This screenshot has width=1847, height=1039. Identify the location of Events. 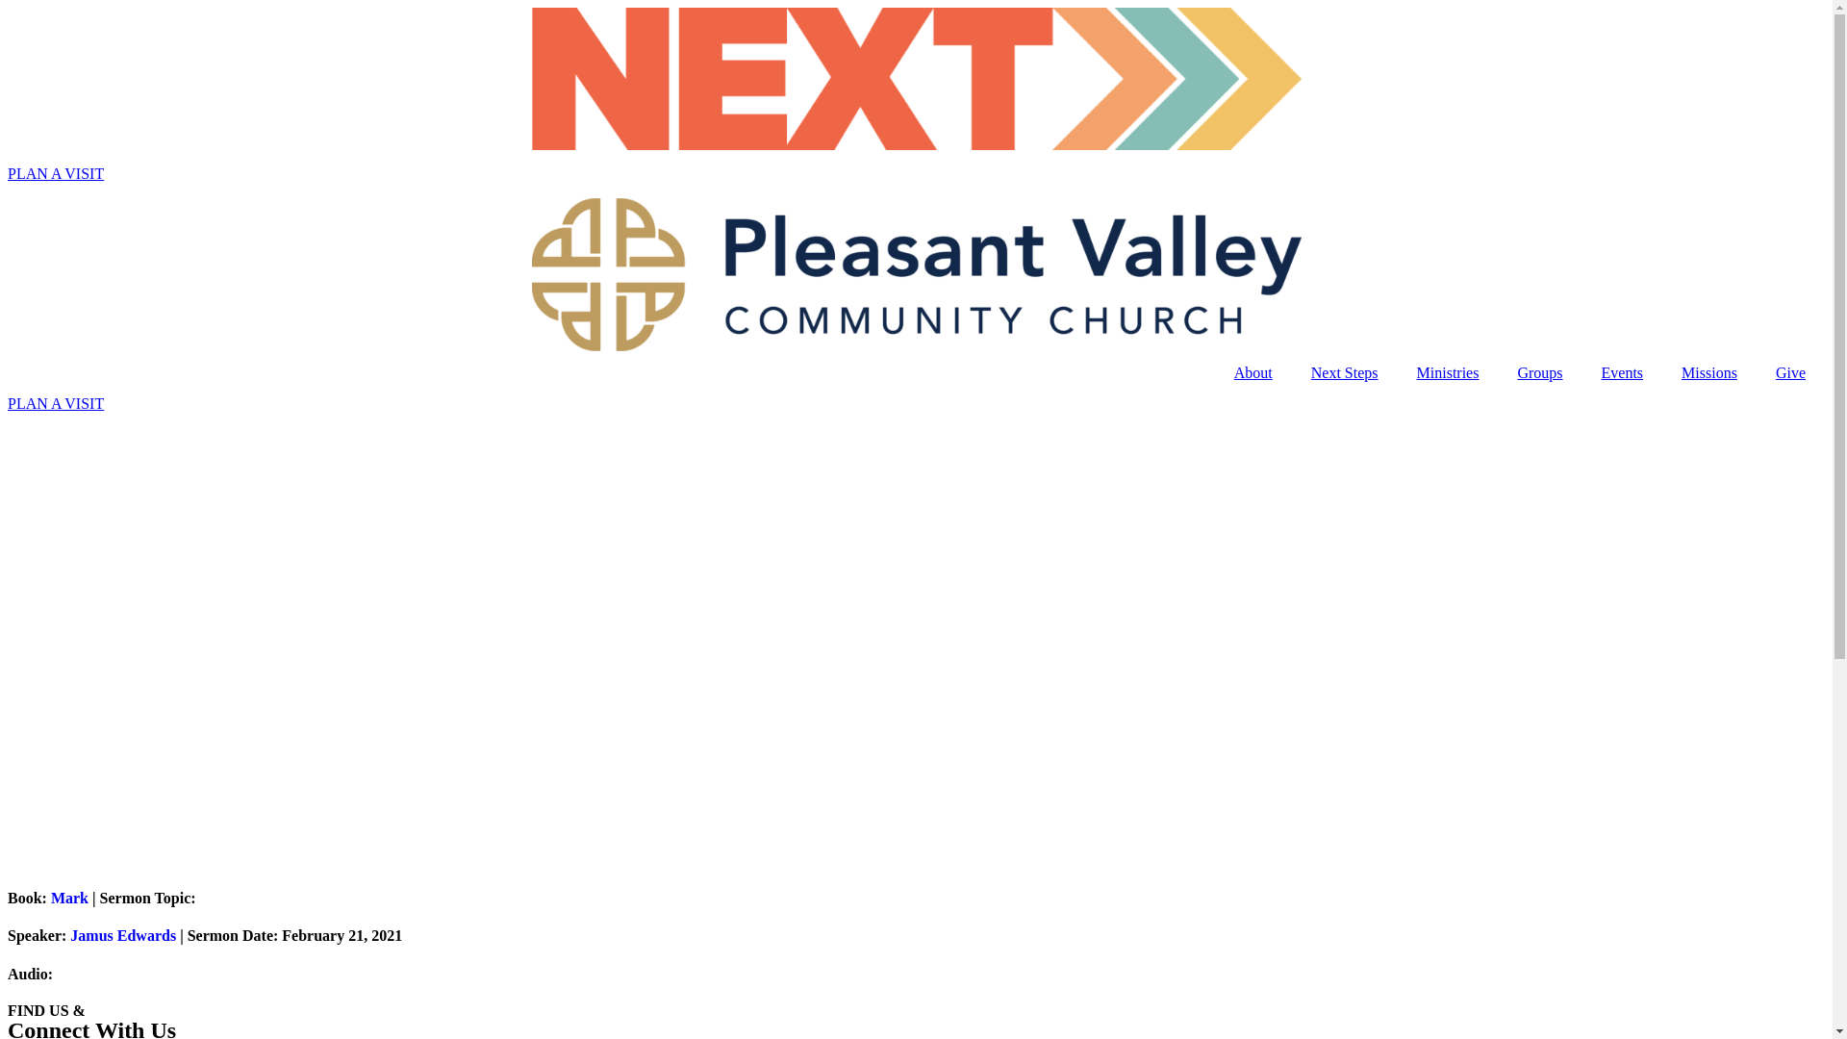
(1623, 373).